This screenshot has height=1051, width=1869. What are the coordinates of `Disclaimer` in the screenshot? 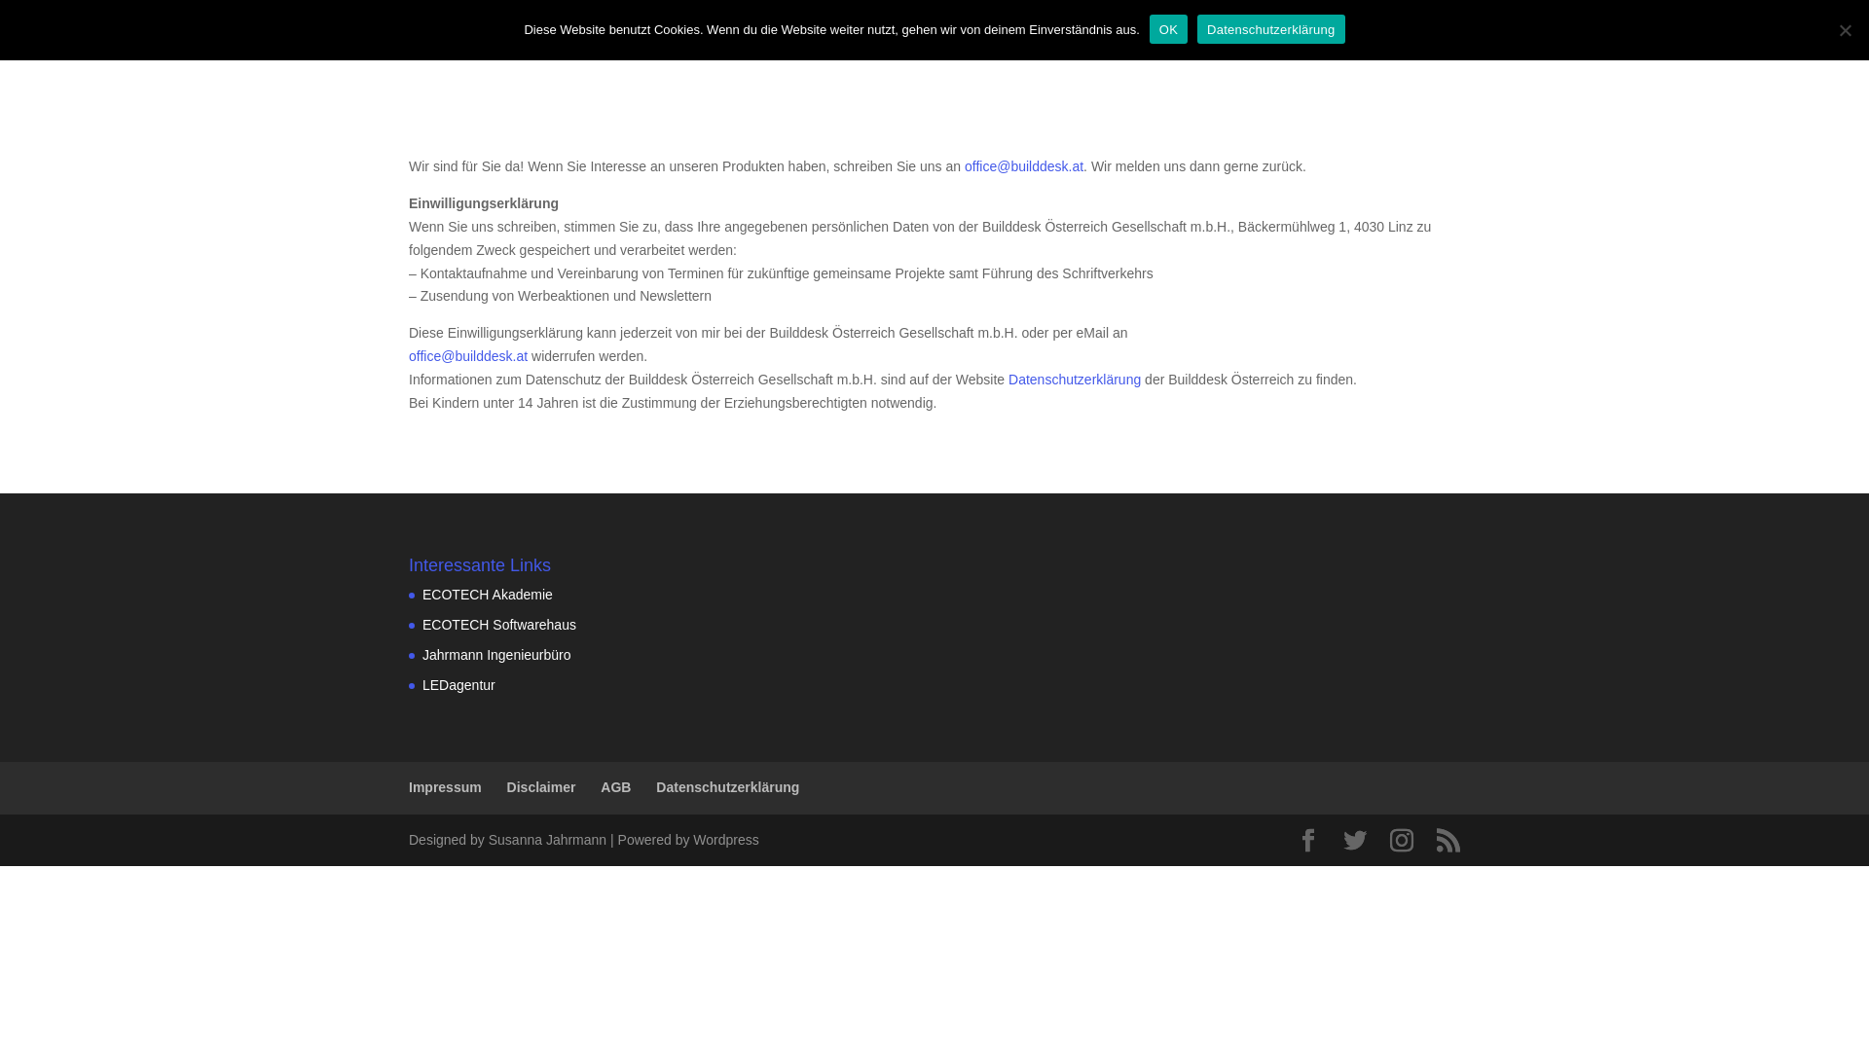 It's located at (541, 787).